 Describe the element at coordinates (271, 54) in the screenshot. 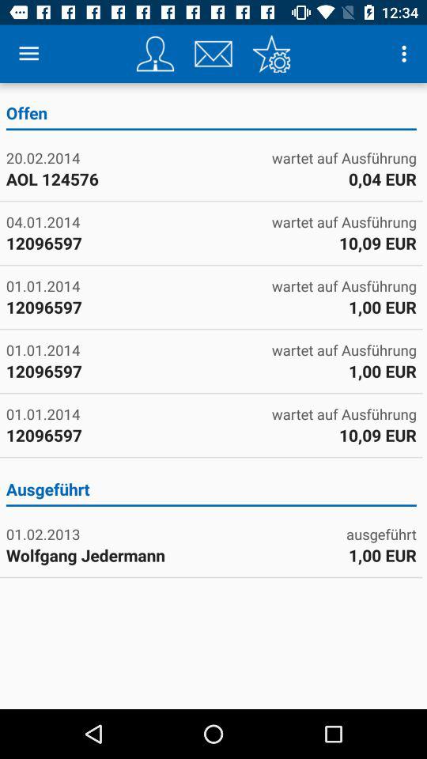

I see `settings for app` at that location.